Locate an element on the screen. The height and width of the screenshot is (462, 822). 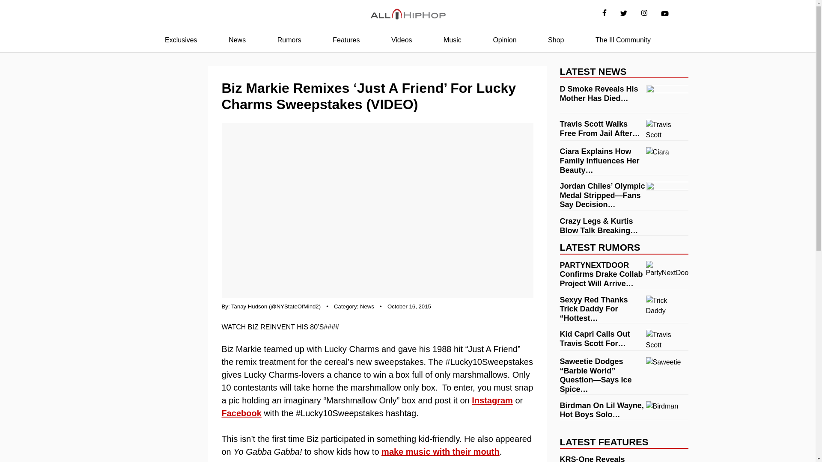
October 16, 2015 is located at coordinates (409, 306).